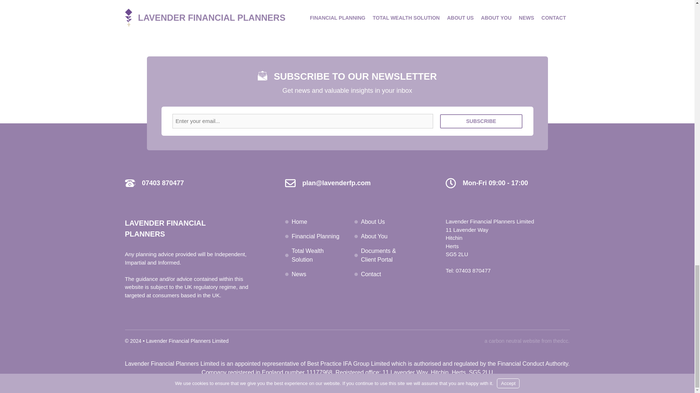  What do you see at coordinates (353, 2) in the screenshot?
I see `2` at bounding box center [353, 2].